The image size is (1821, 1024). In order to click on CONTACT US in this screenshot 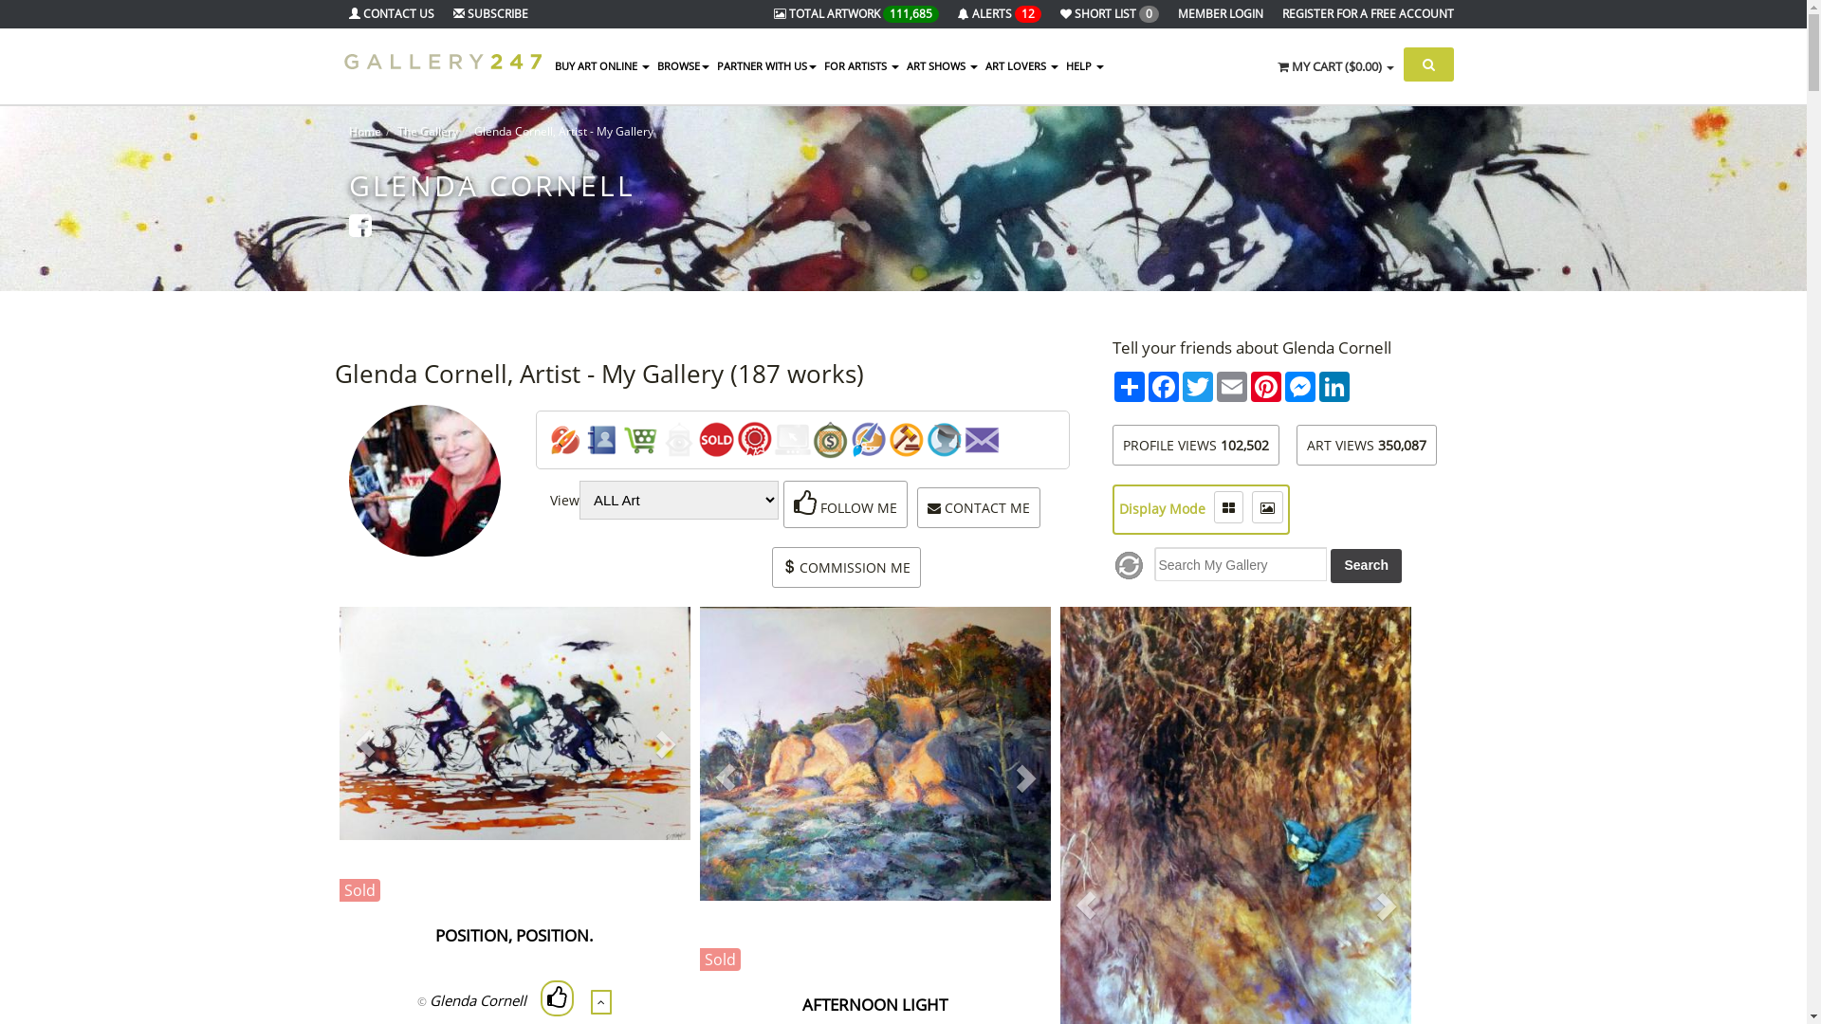, I will do `click(401, 14)`.